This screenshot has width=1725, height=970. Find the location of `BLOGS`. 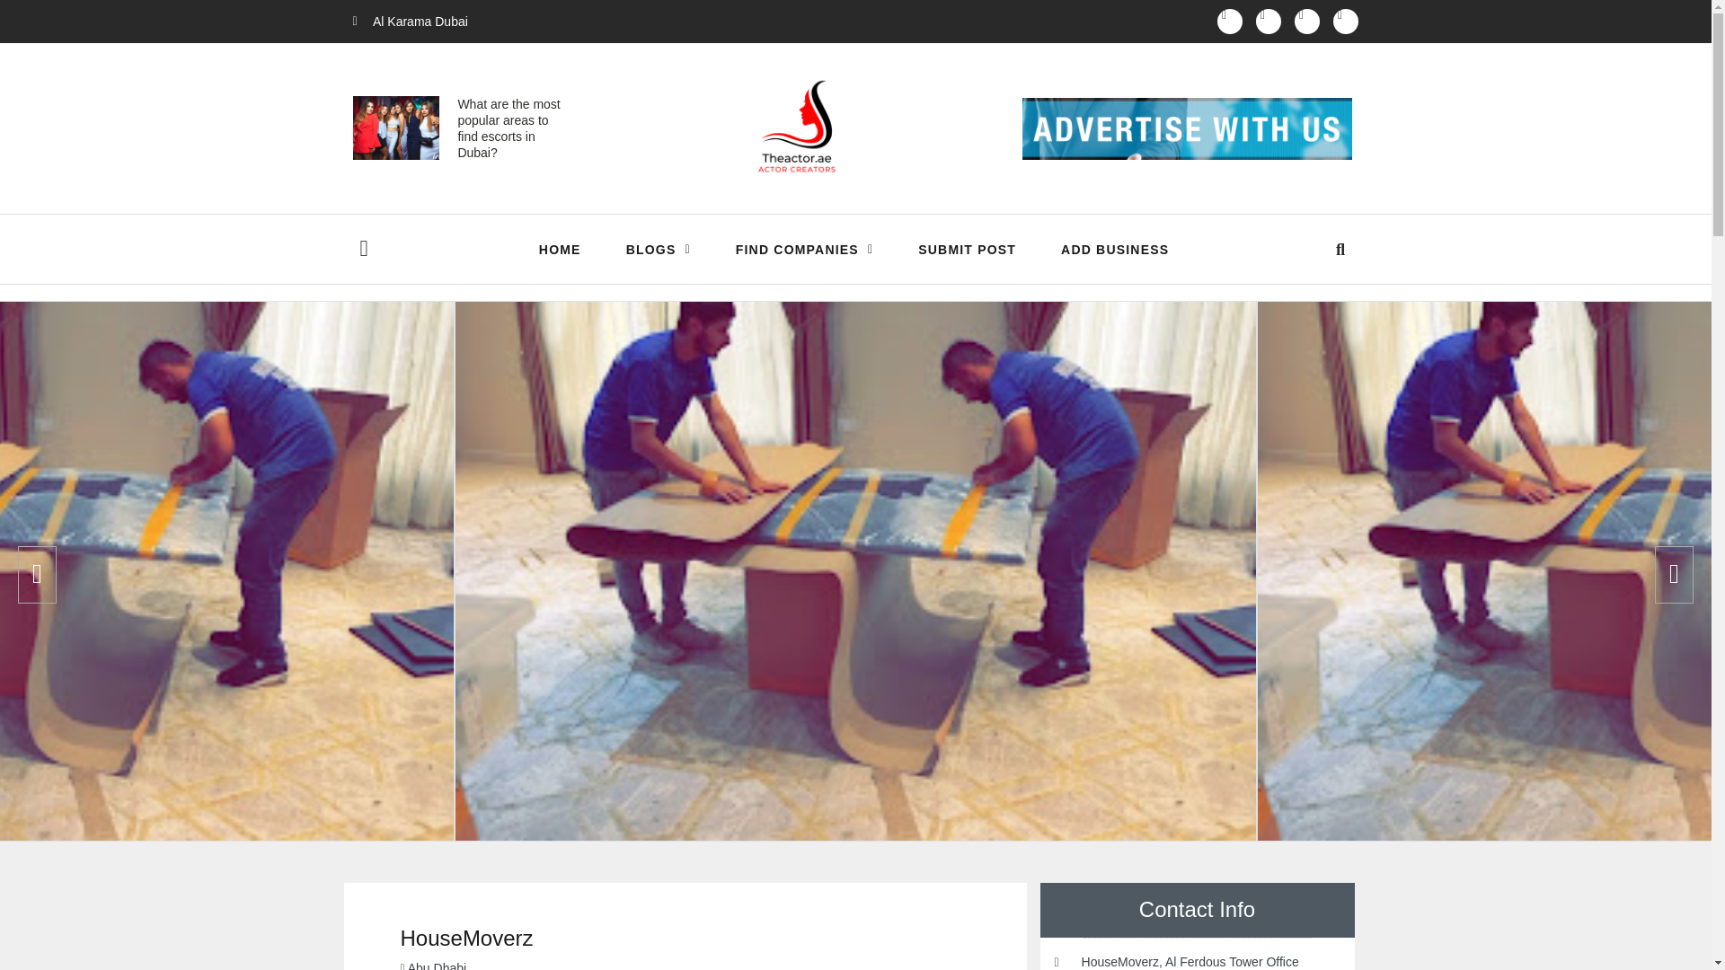

BLOGS is located at coordinates (658, 250).